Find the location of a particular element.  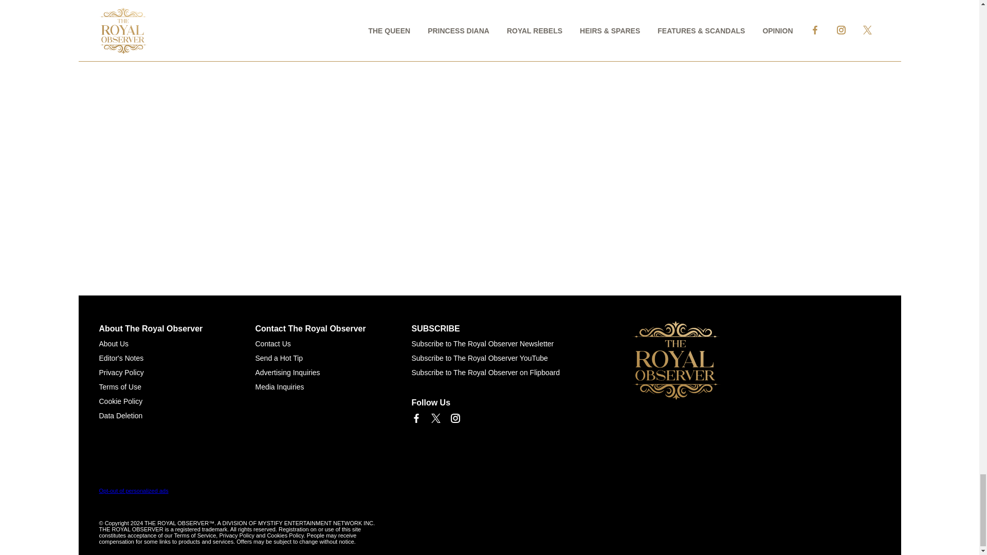

Link to Instagram is located at coordinates (454, 418).